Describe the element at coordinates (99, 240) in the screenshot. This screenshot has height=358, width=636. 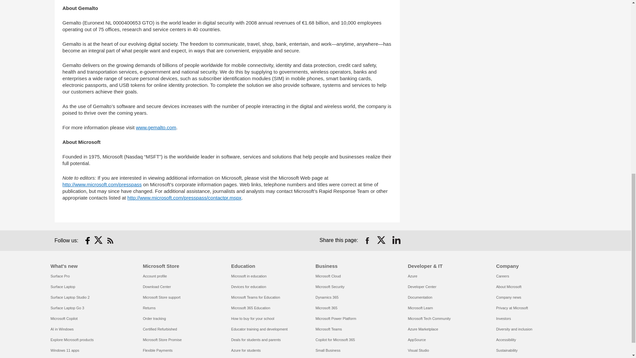
I see `Follow on Twitter` at that location.